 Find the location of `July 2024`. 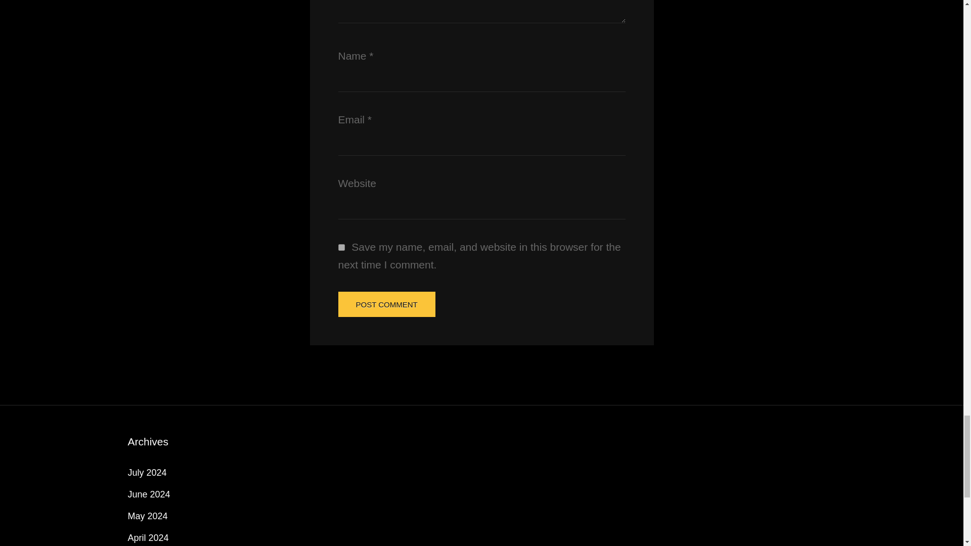

July 2024 is located at coordinates (147, 472).